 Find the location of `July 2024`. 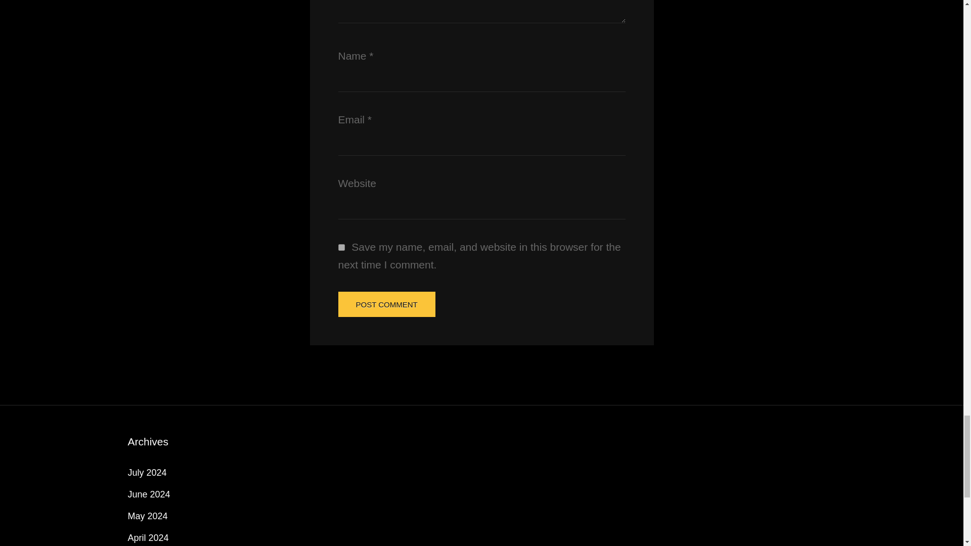

July 2024 is located at coordinates (147, 472).